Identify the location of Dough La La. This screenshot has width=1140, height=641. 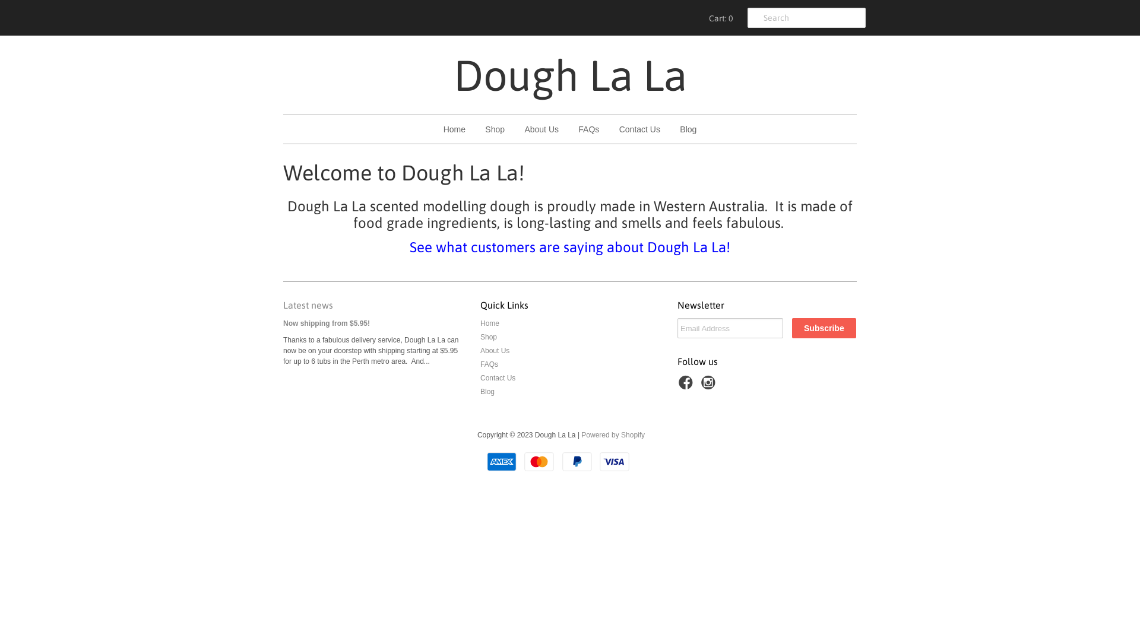
(570, 75).